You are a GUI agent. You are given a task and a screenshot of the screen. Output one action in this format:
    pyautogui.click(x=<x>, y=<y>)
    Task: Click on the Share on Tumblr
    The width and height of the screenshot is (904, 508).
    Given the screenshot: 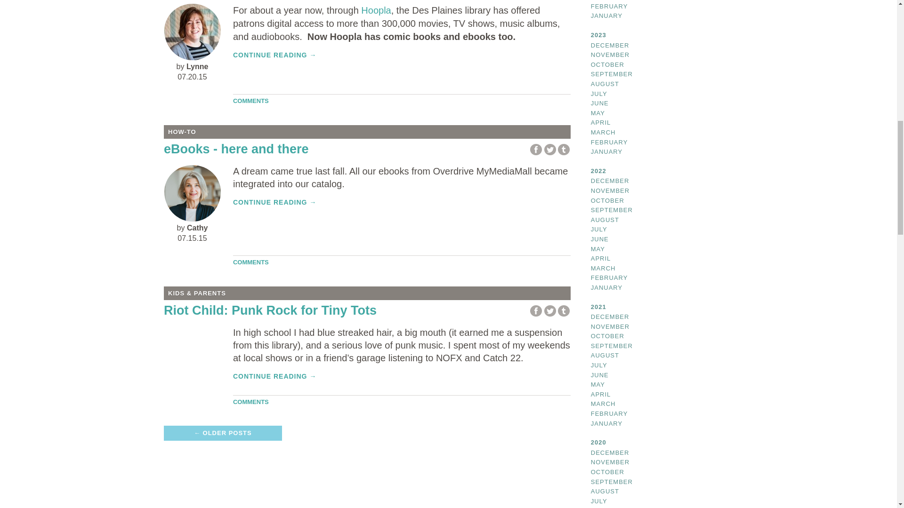 What is the action you would take?
    pyautogui.click(x=563, y=311)
    